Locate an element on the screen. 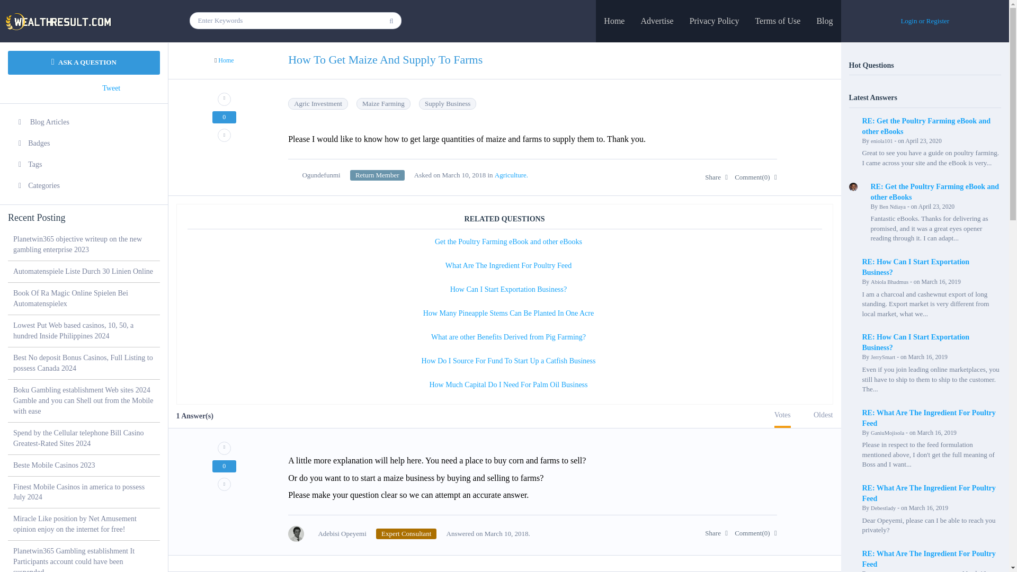 The height and width of the screenshot is (572, 1017). This is not useful is located at coordinates (224, 484).